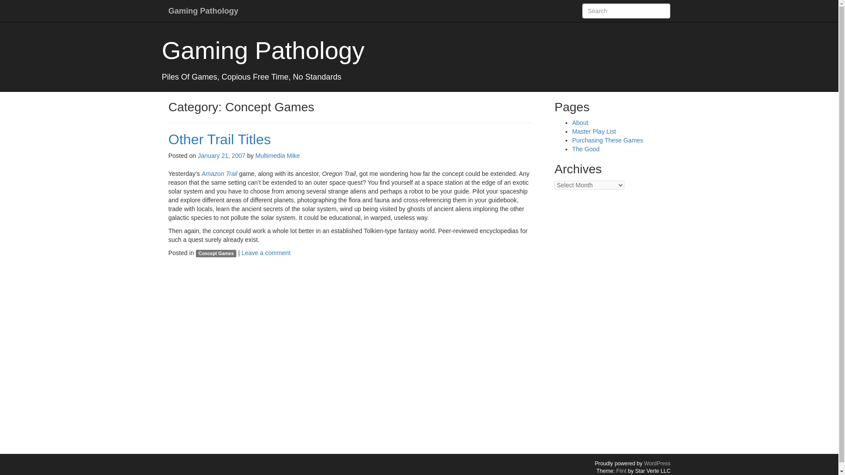 The height and width of the screenshot is (475, 845). I want to click on A Semantic Personal Publishing Platform, so click(657, 463).